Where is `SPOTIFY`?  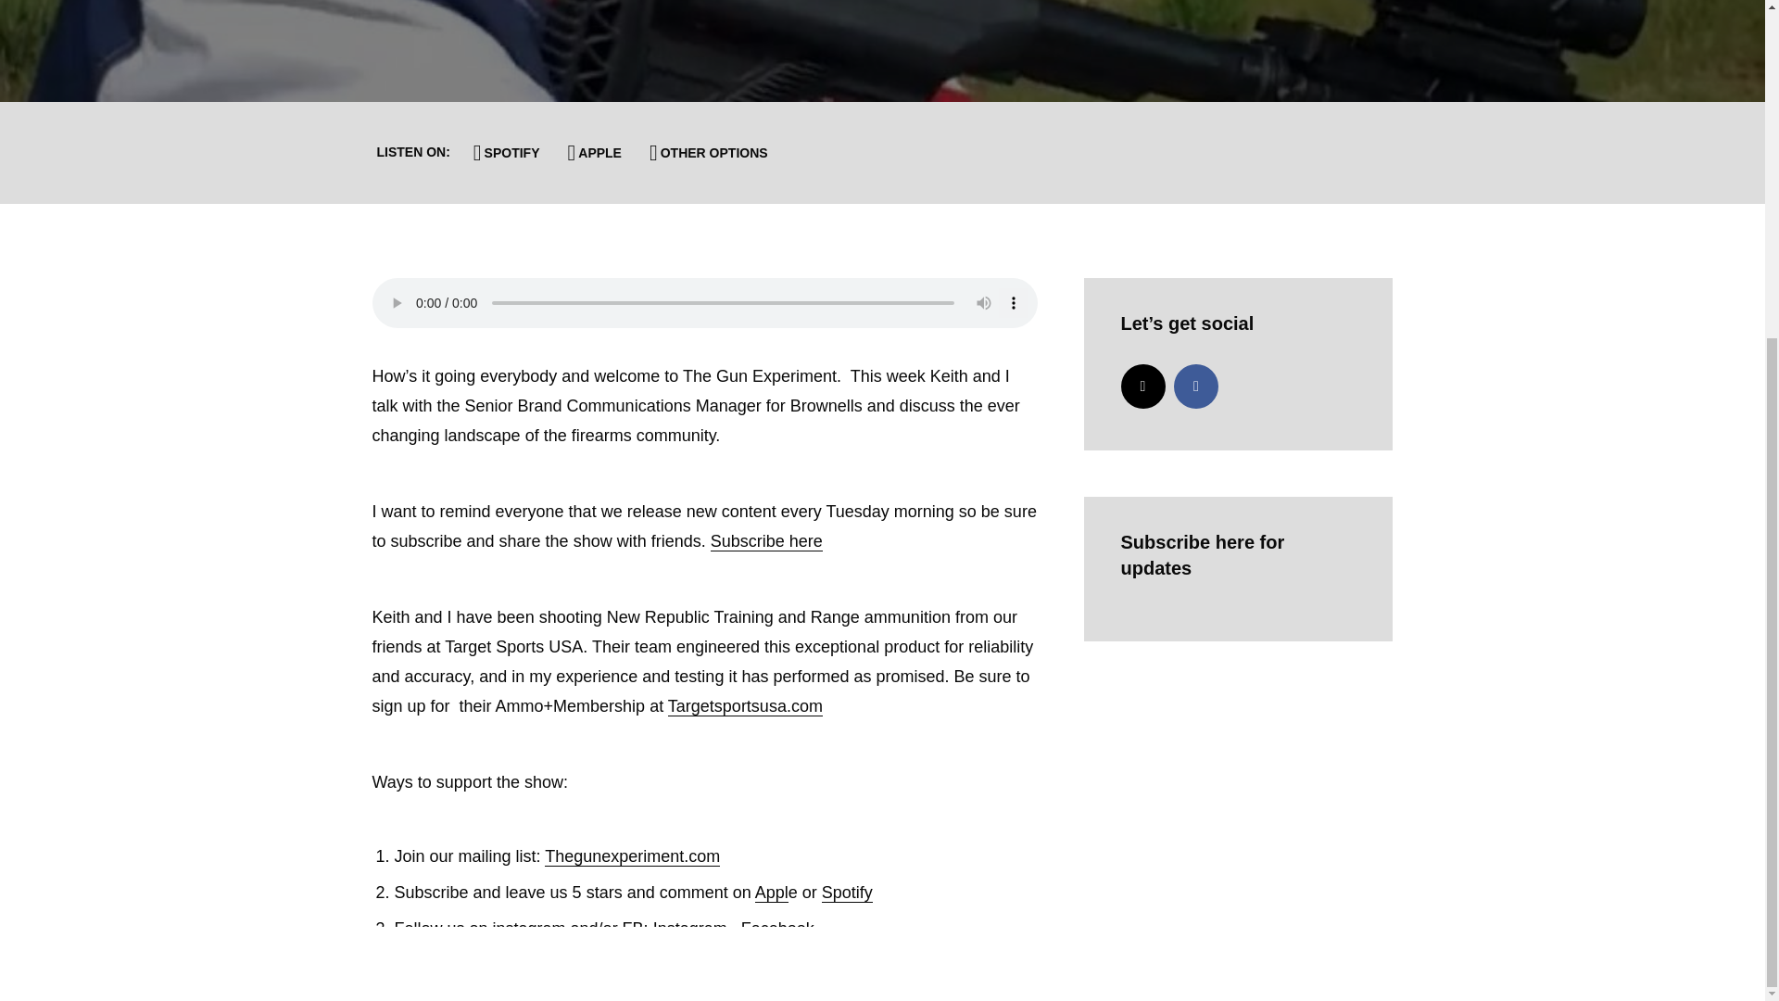
SPOTIFY is located at coordinates (507, 152).